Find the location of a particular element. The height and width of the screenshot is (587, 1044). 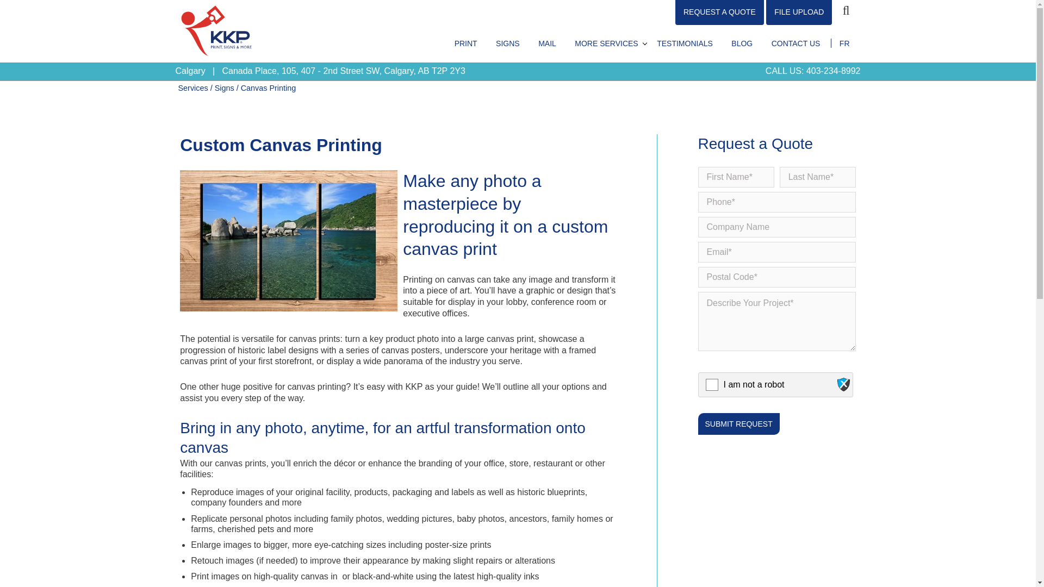

MAIL is located at coordinates (547, 43).